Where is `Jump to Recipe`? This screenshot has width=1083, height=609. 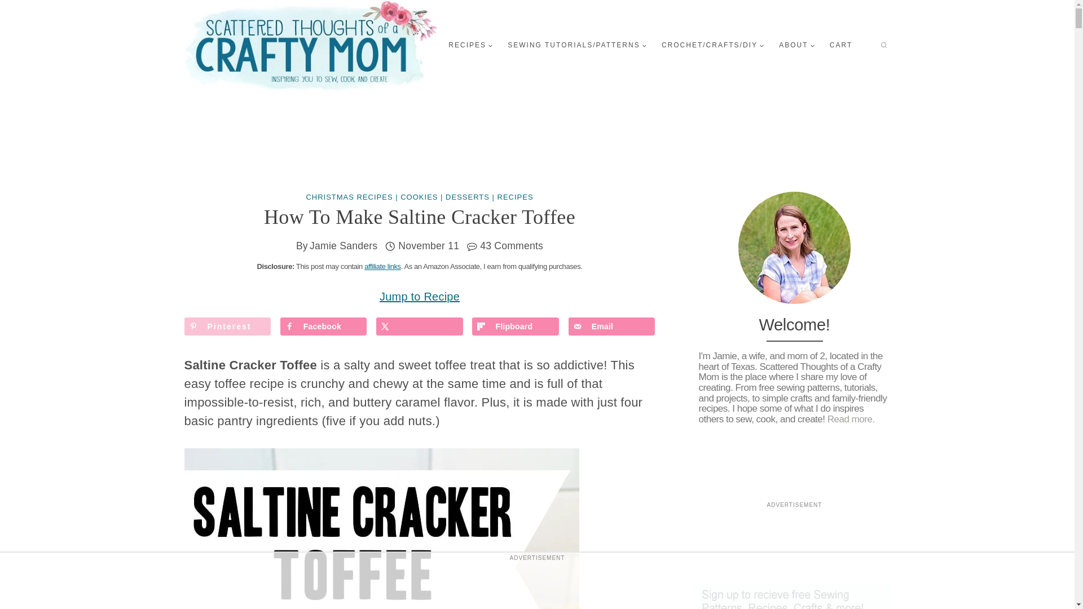 Jump to Recipe is located at coordinates (420, 297).